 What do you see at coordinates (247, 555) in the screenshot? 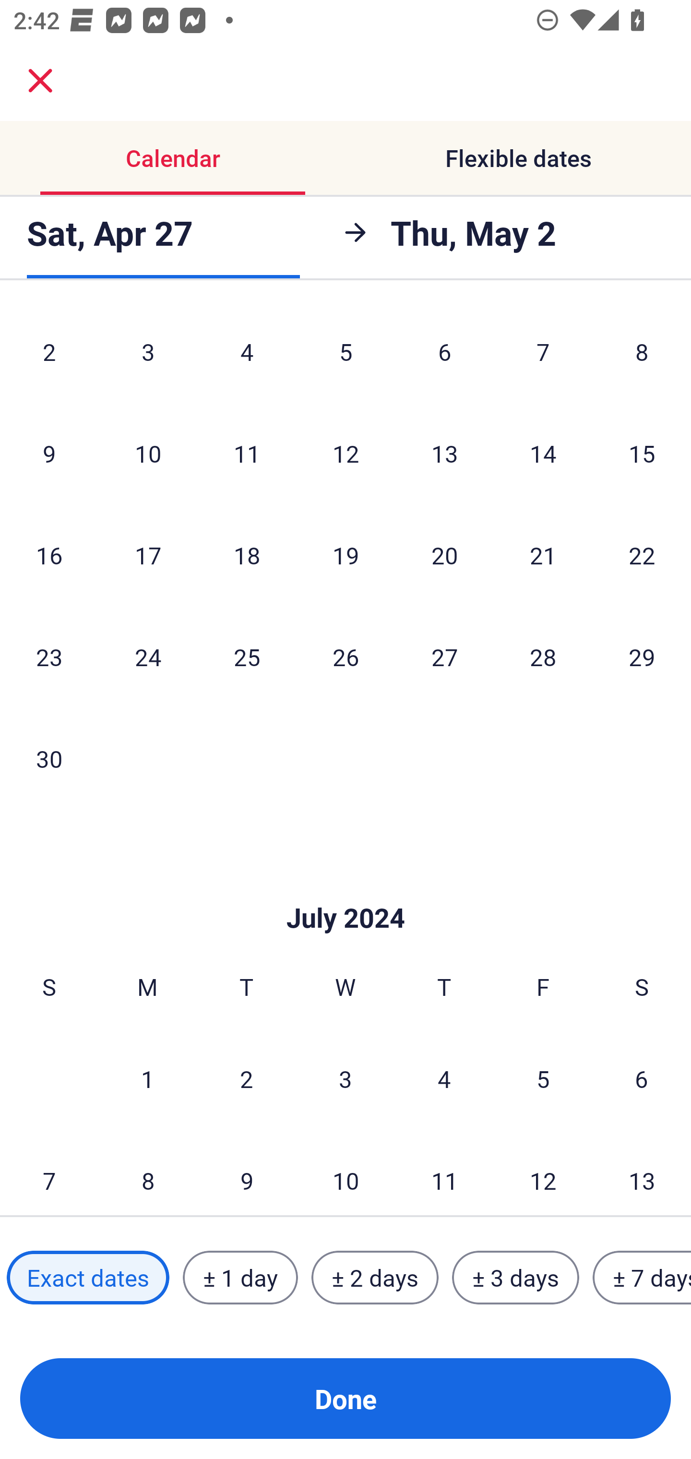
I see `18 Tuesday, June 18, 2024` at bounding box center [247, 555].